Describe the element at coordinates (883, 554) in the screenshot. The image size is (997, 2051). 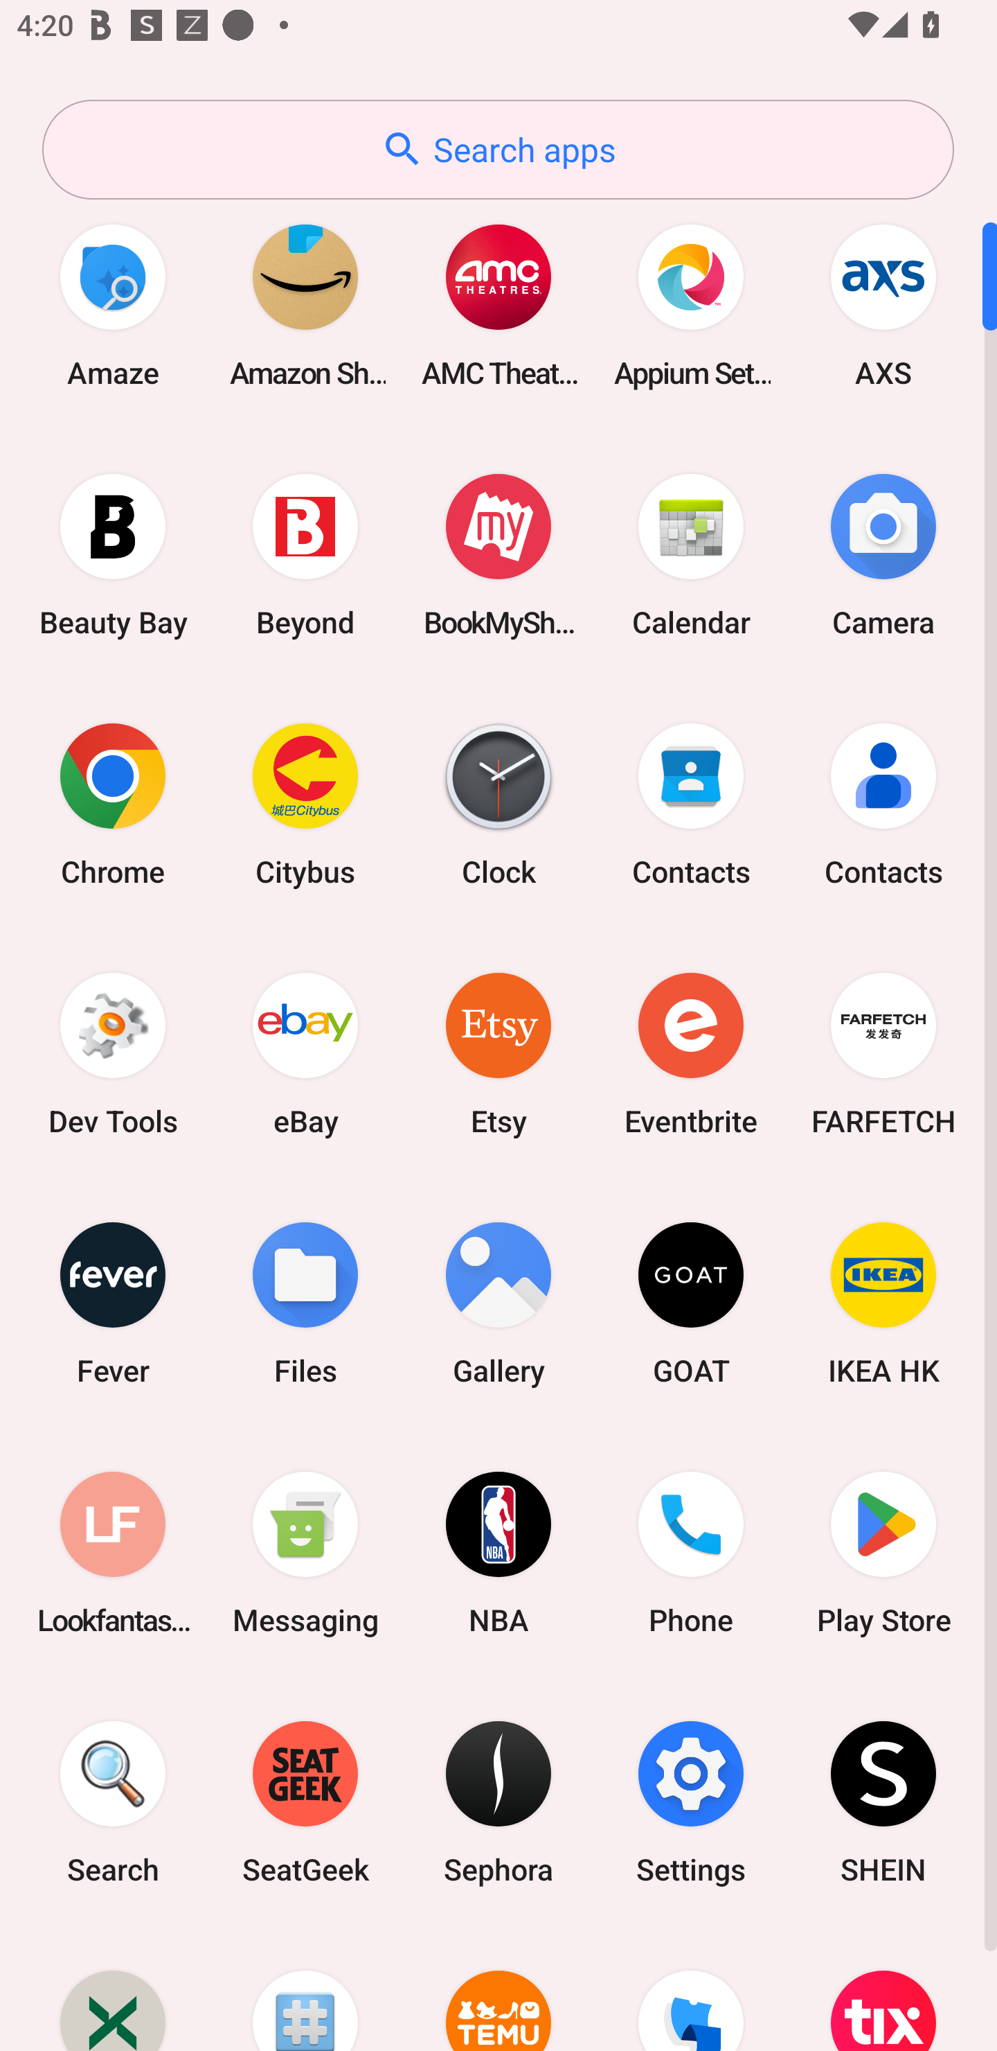
I see `Camera` at that location.